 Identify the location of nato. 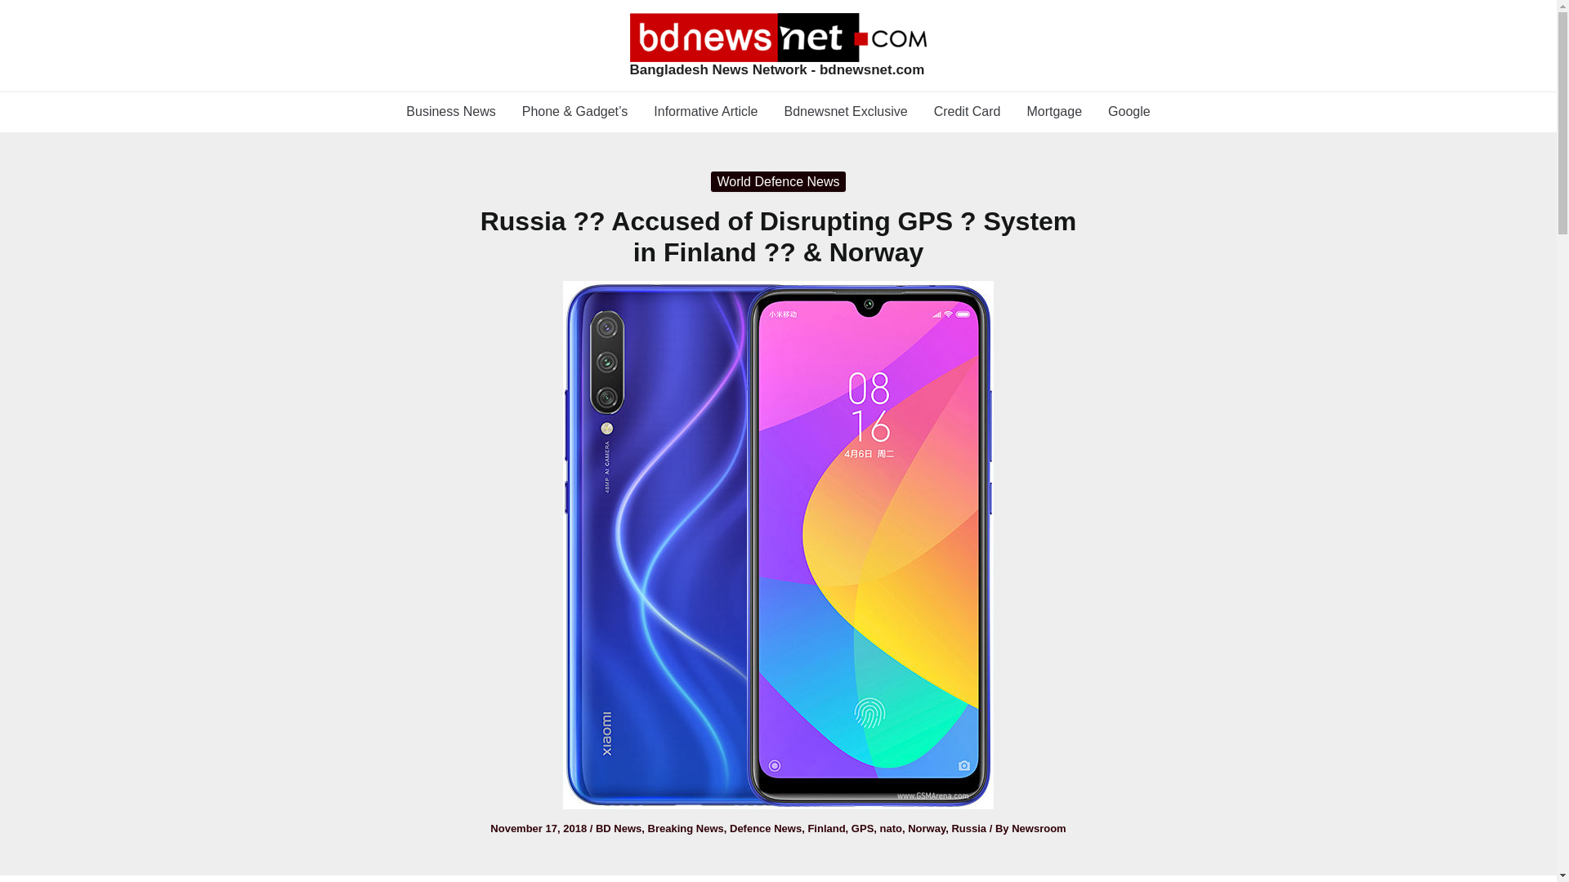
(891, 828).